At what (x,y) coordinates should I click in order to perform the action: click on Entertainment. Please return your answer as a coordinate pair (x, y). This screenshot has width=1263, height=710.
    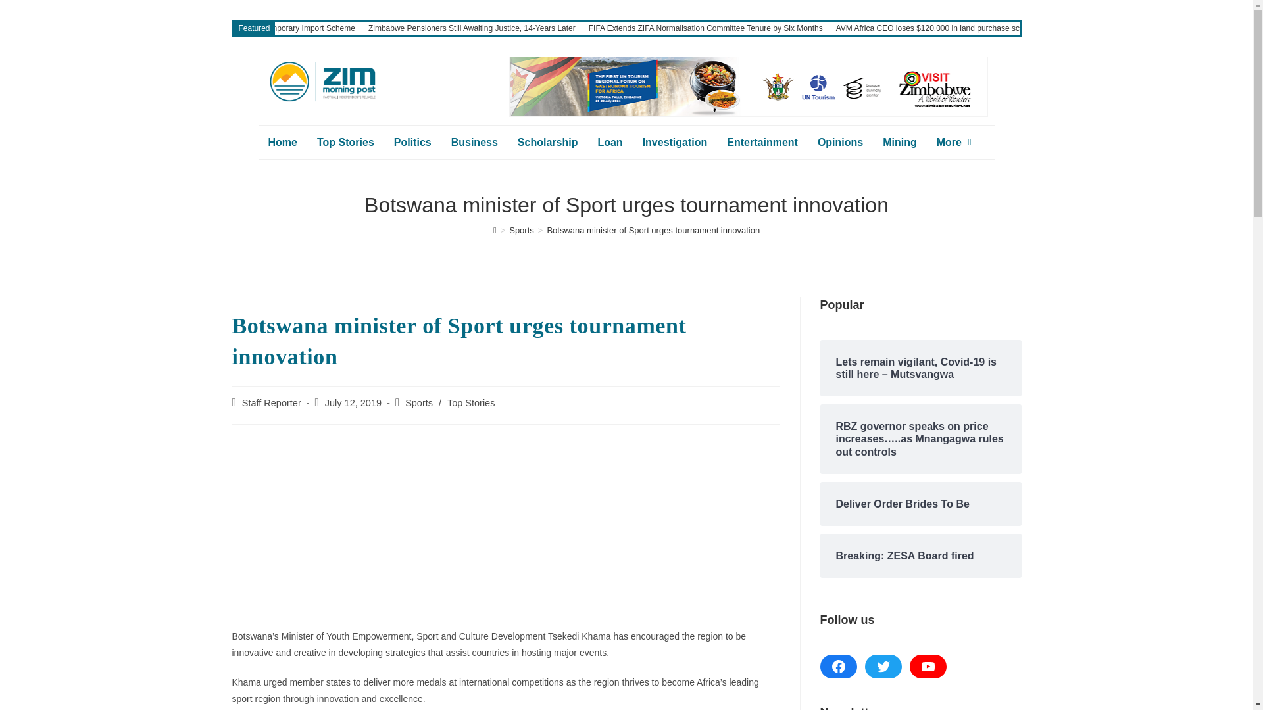
    Looking at the image, I should click on (762, 142).